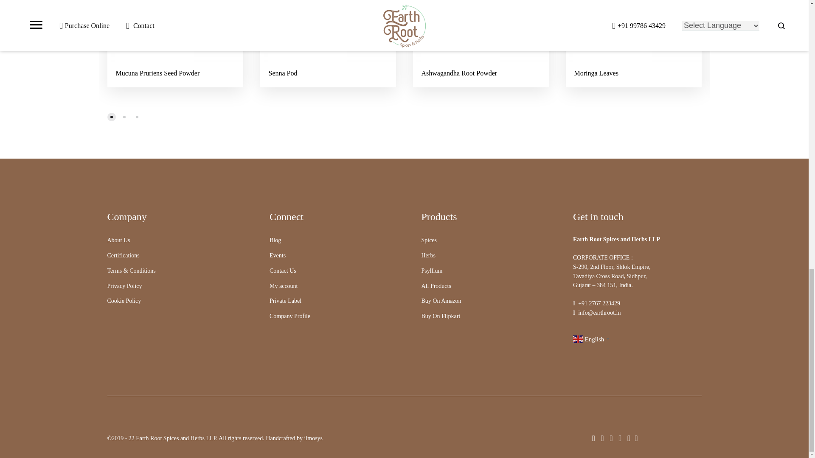 The image size is (815, 458). Describe the element at coordinates (283, 73) in the screenshot. I see `Senna Pod` at that location.